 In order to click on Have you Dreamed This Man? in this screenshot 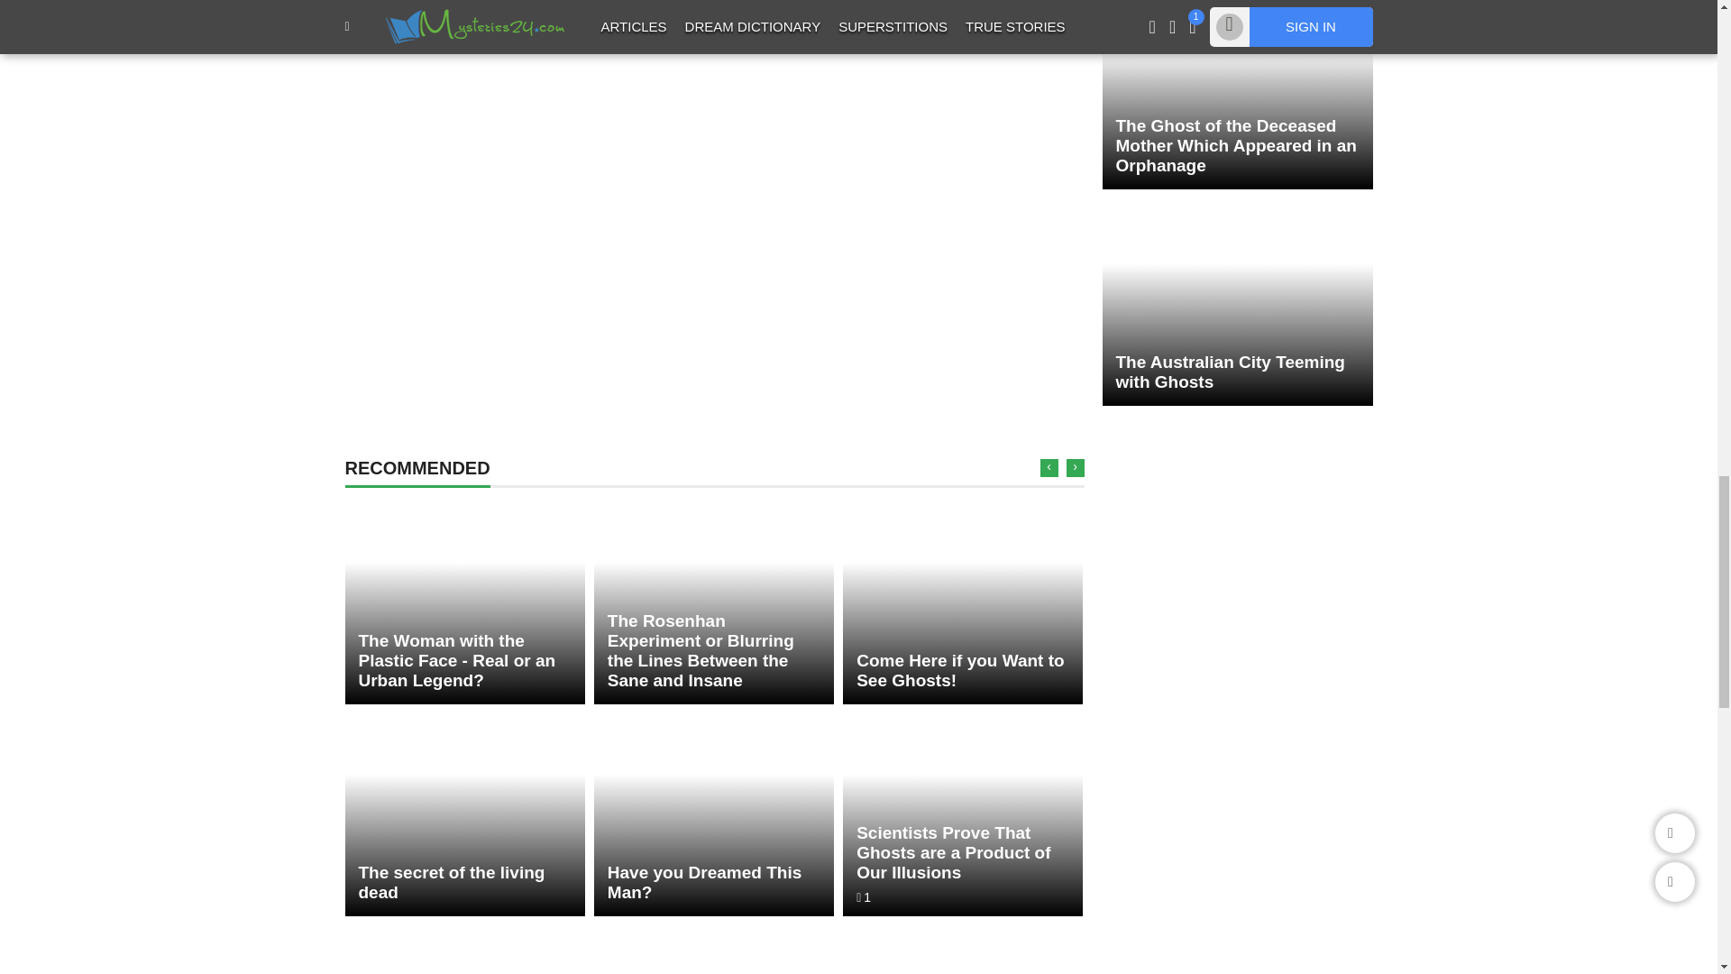, I will do `click(714, 814)`.